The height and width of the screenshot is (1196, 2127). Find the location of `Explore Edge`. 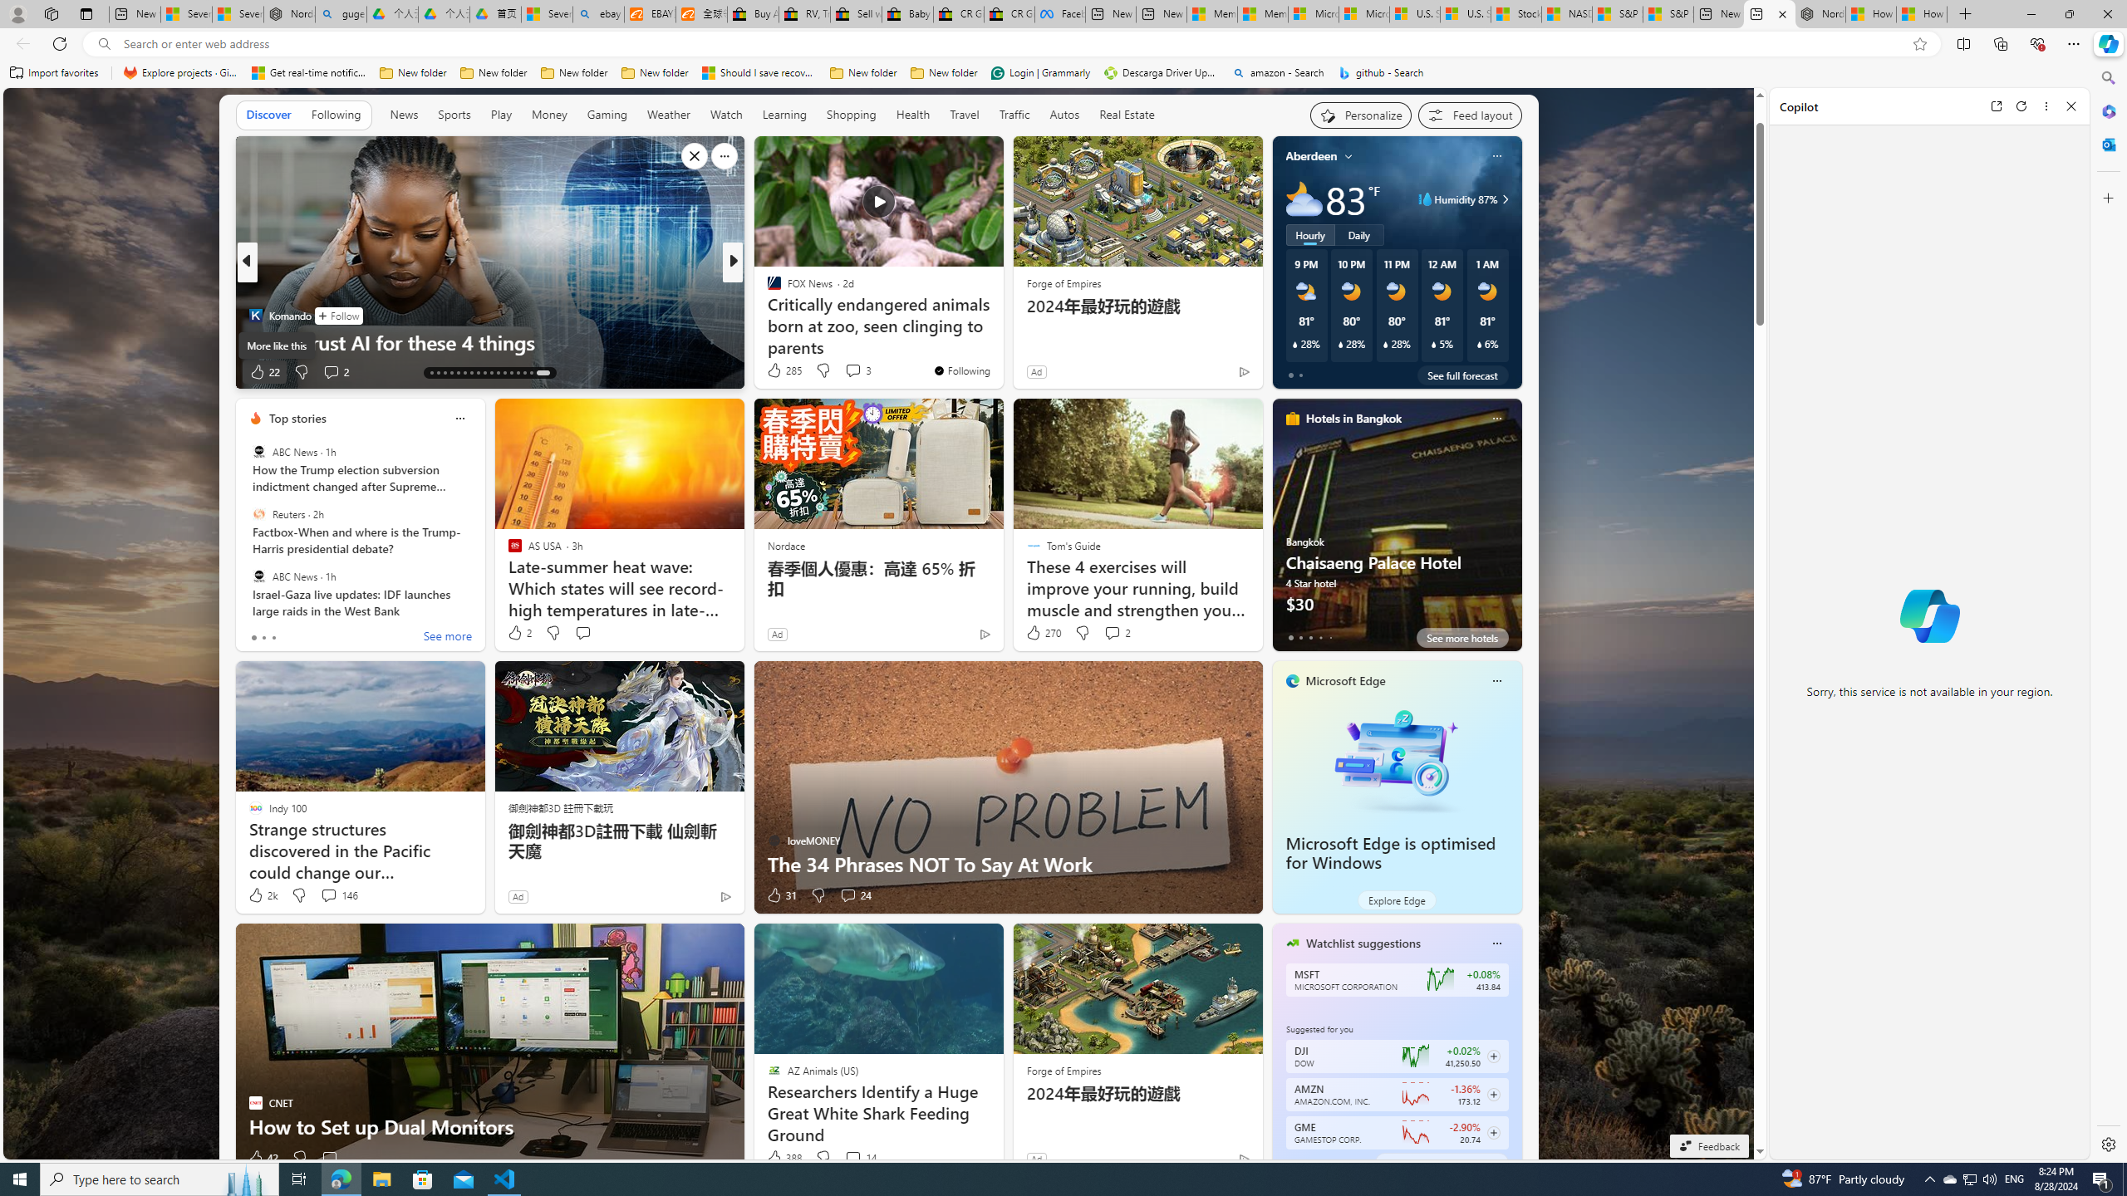

Explore Edge is located at coordinates (1396, 899).